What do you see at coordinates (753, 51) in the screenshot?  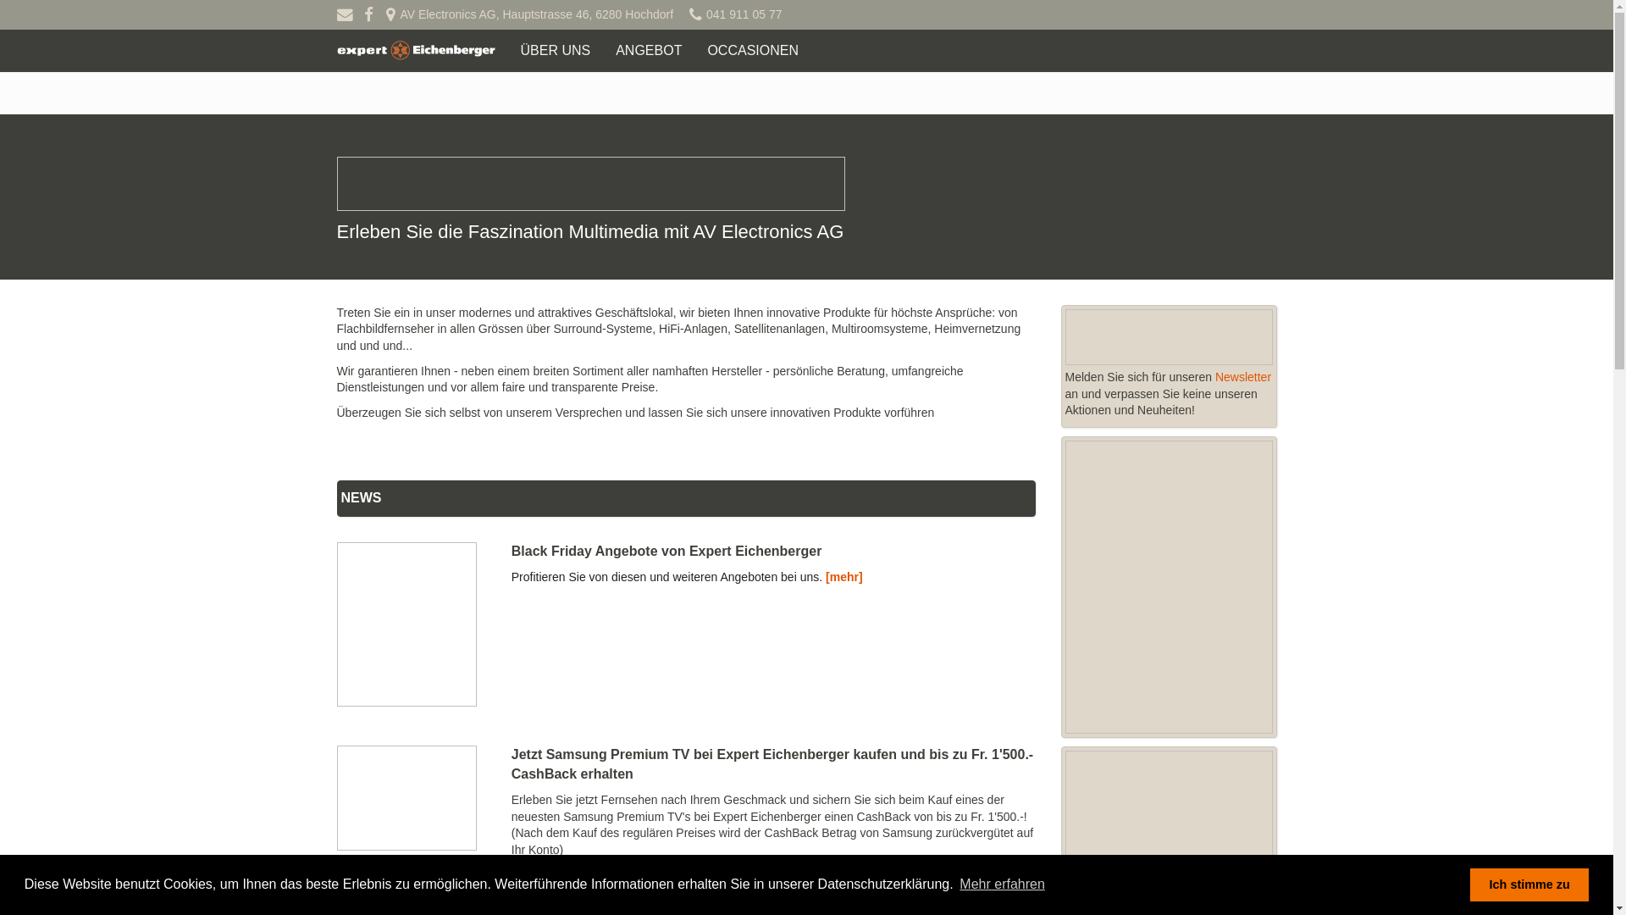 I see `OCCASIONEN` at bounding box center [753, 51].